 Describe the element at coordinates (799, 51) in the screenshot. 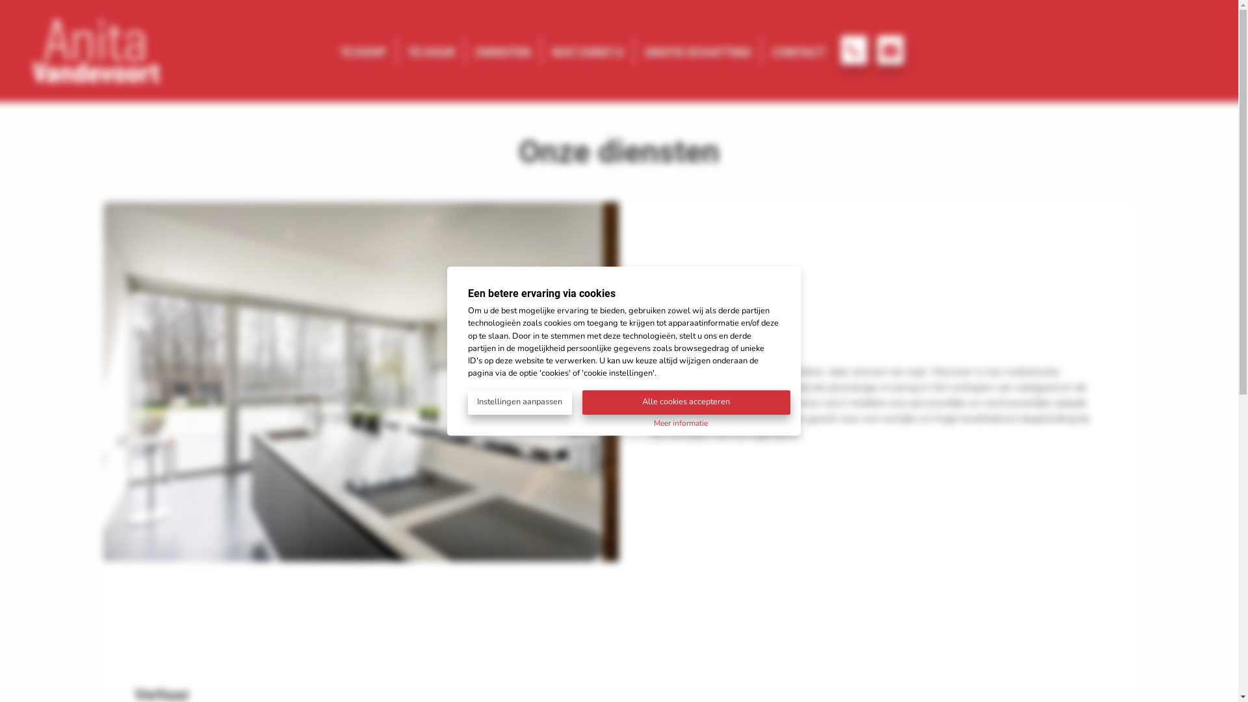

I see `CONTACT` at that location.